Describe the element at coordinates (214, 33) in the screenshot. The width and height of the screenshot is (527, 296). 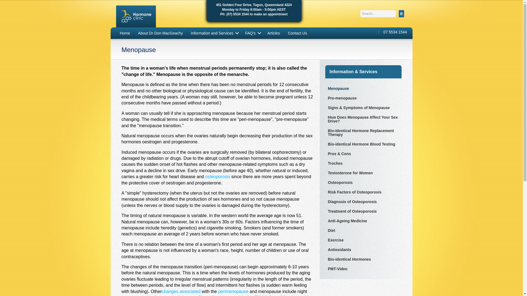
I see `Information and Services` at that location.